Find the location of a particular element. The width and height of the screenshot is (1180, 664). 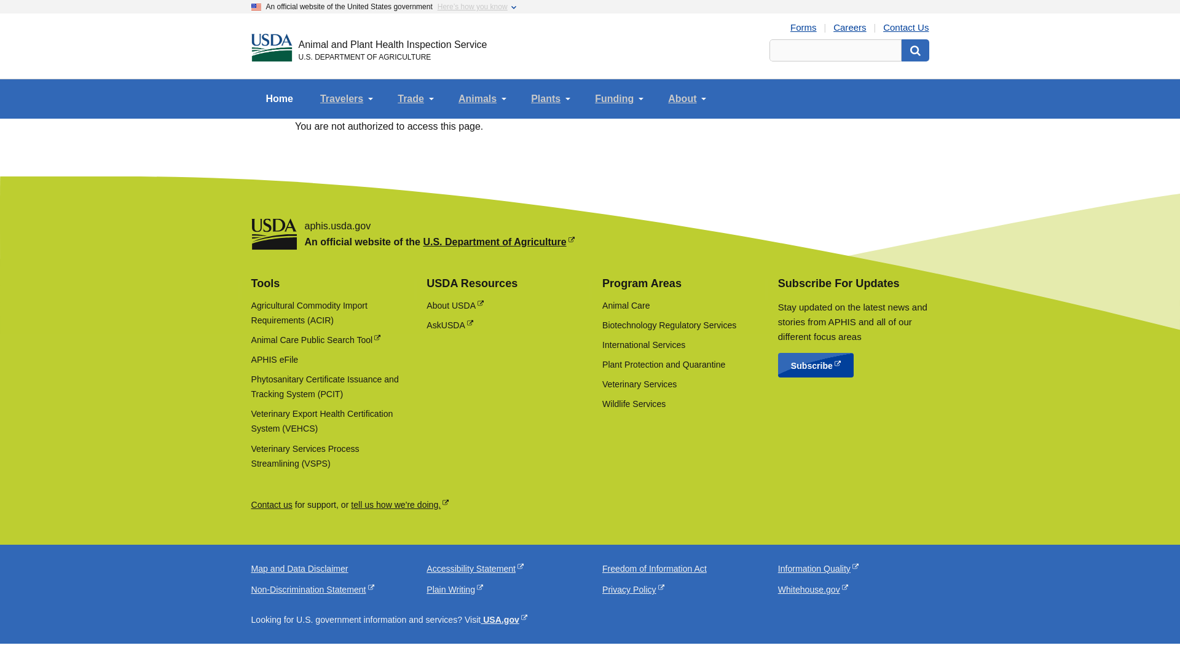

Skip to main content is located at coordinates (590, 6).